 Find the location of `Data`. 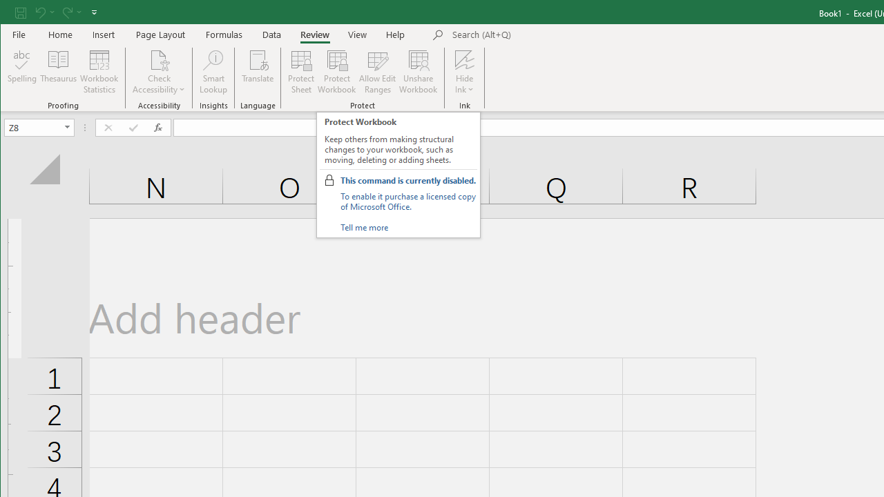

Data is located at coordinates (272, 35).